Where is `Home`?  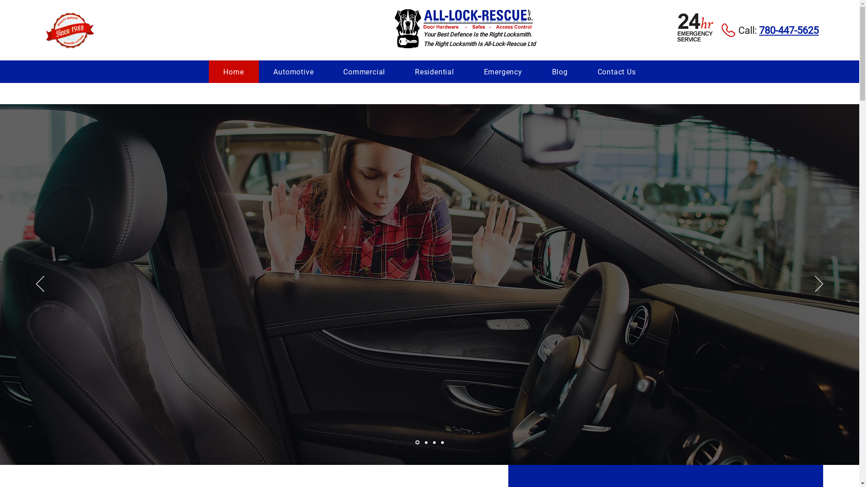 Home is located at coordinates (234, 72).